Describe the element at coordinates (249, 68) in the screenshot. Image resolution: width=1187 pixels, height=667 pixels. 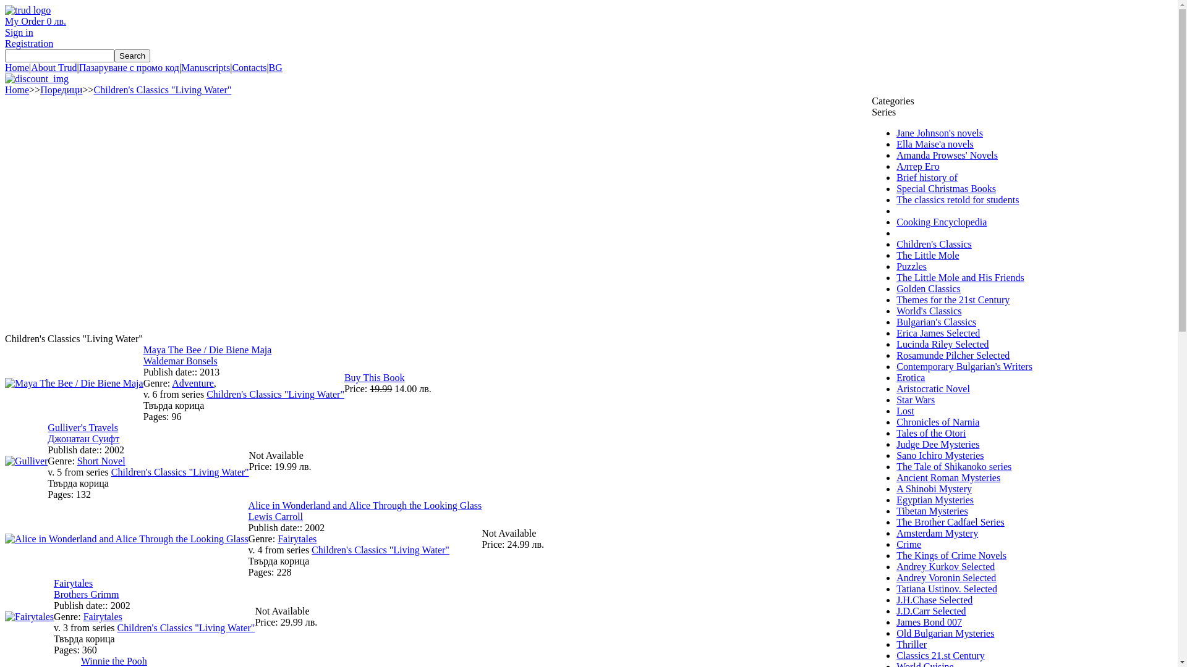
I see `Contacts` at that location.